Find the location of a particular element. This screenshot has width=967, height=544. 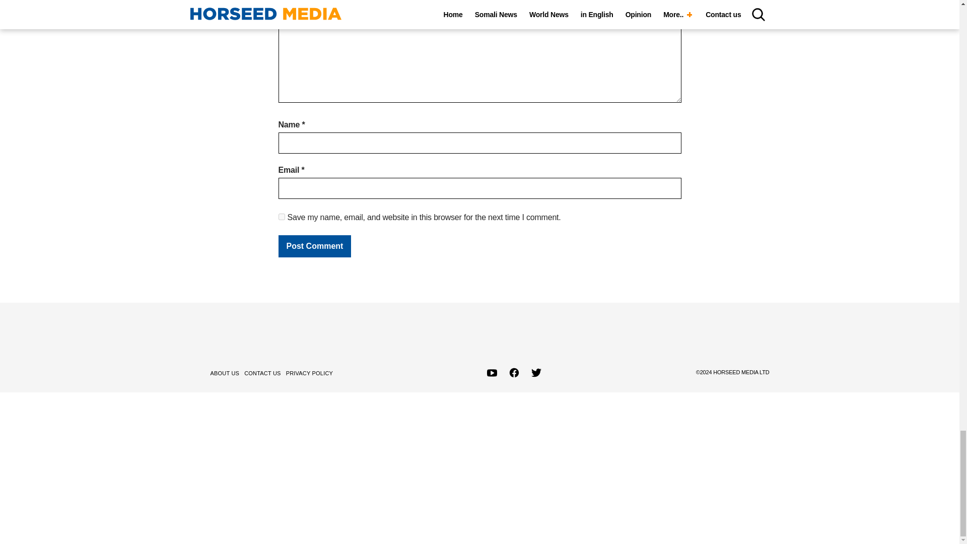

Post Comment is located at coordinates (314, 246).